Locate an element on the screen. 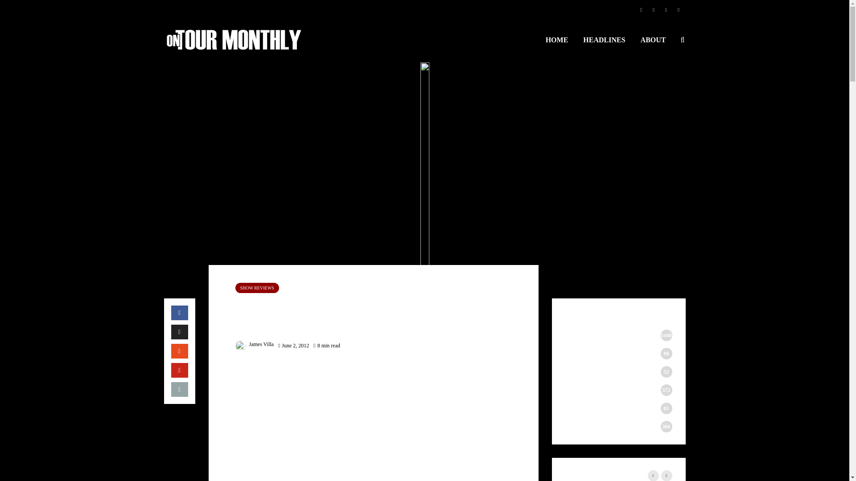  Headlines is located at coordinates (604, 40).